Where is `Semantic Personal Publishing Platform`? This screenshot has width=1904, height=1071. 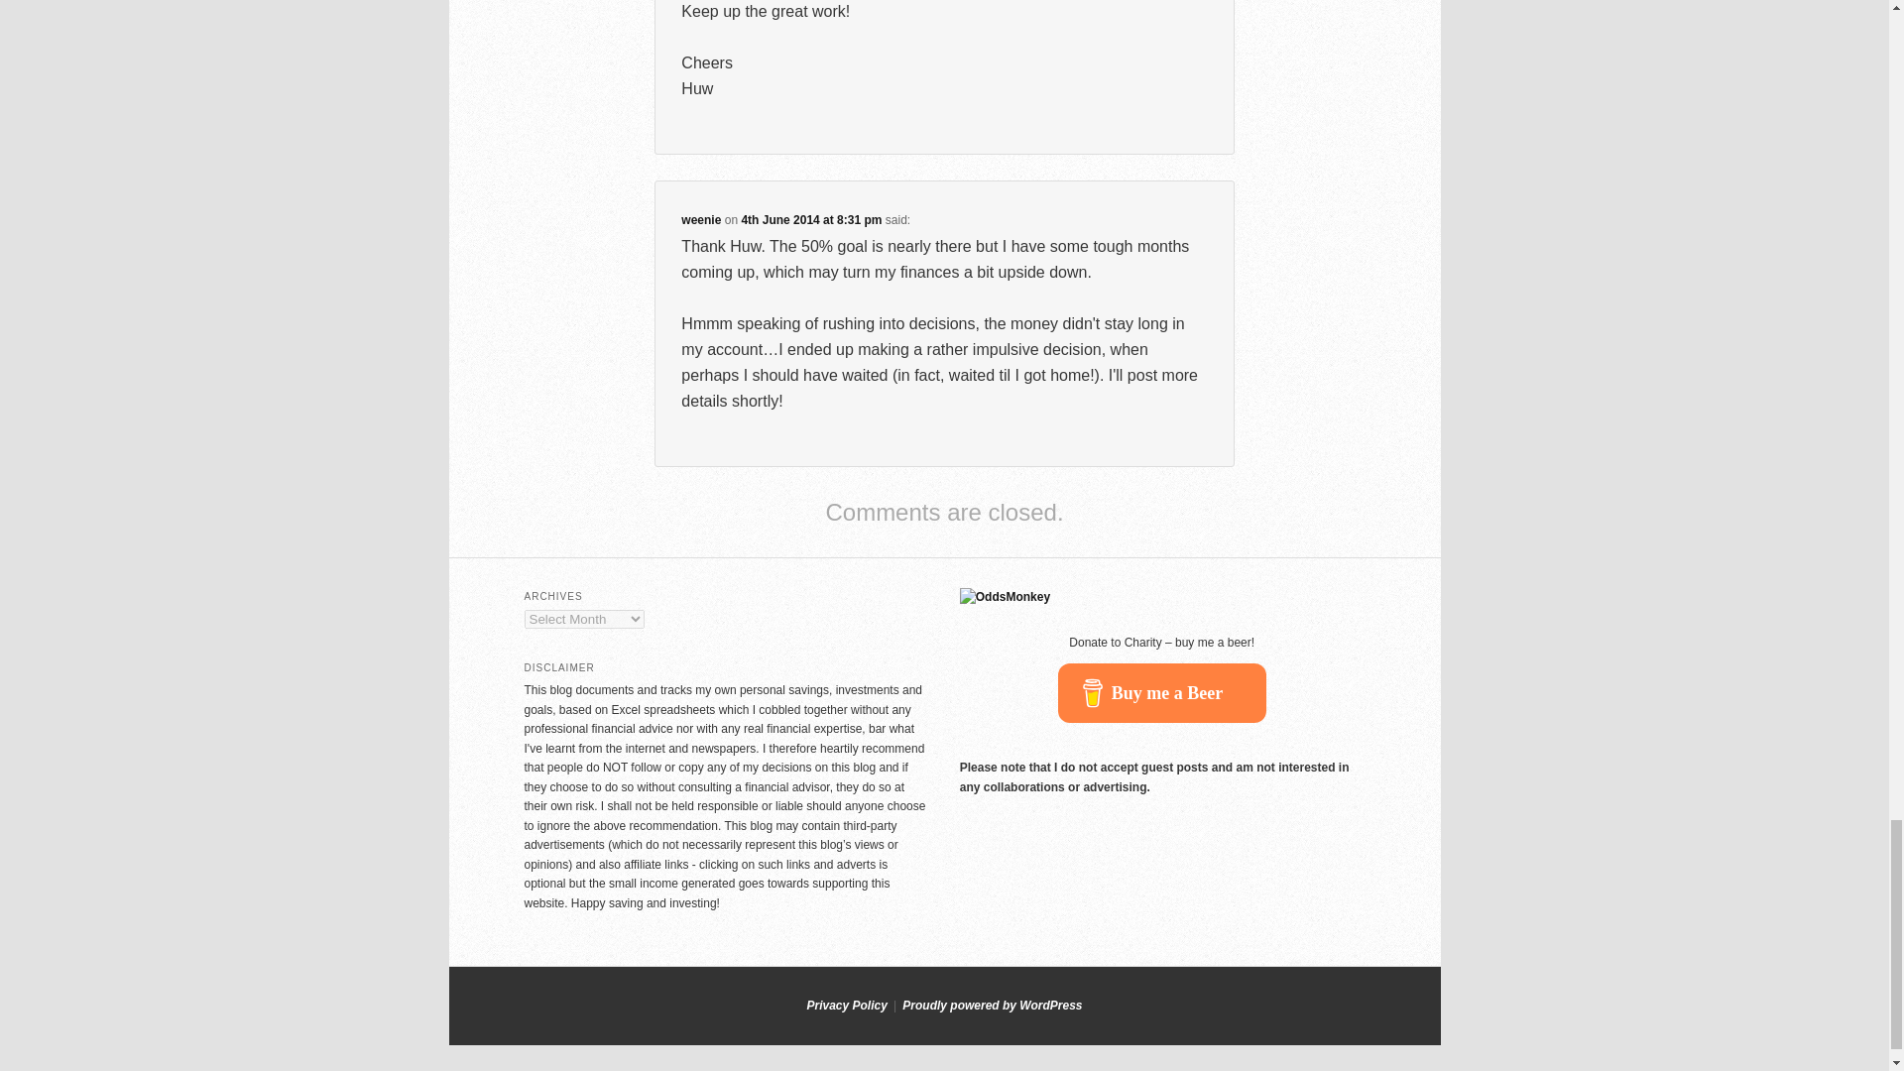
Semantic Personal Publishing Platform is located at coordinates (992, 1005).